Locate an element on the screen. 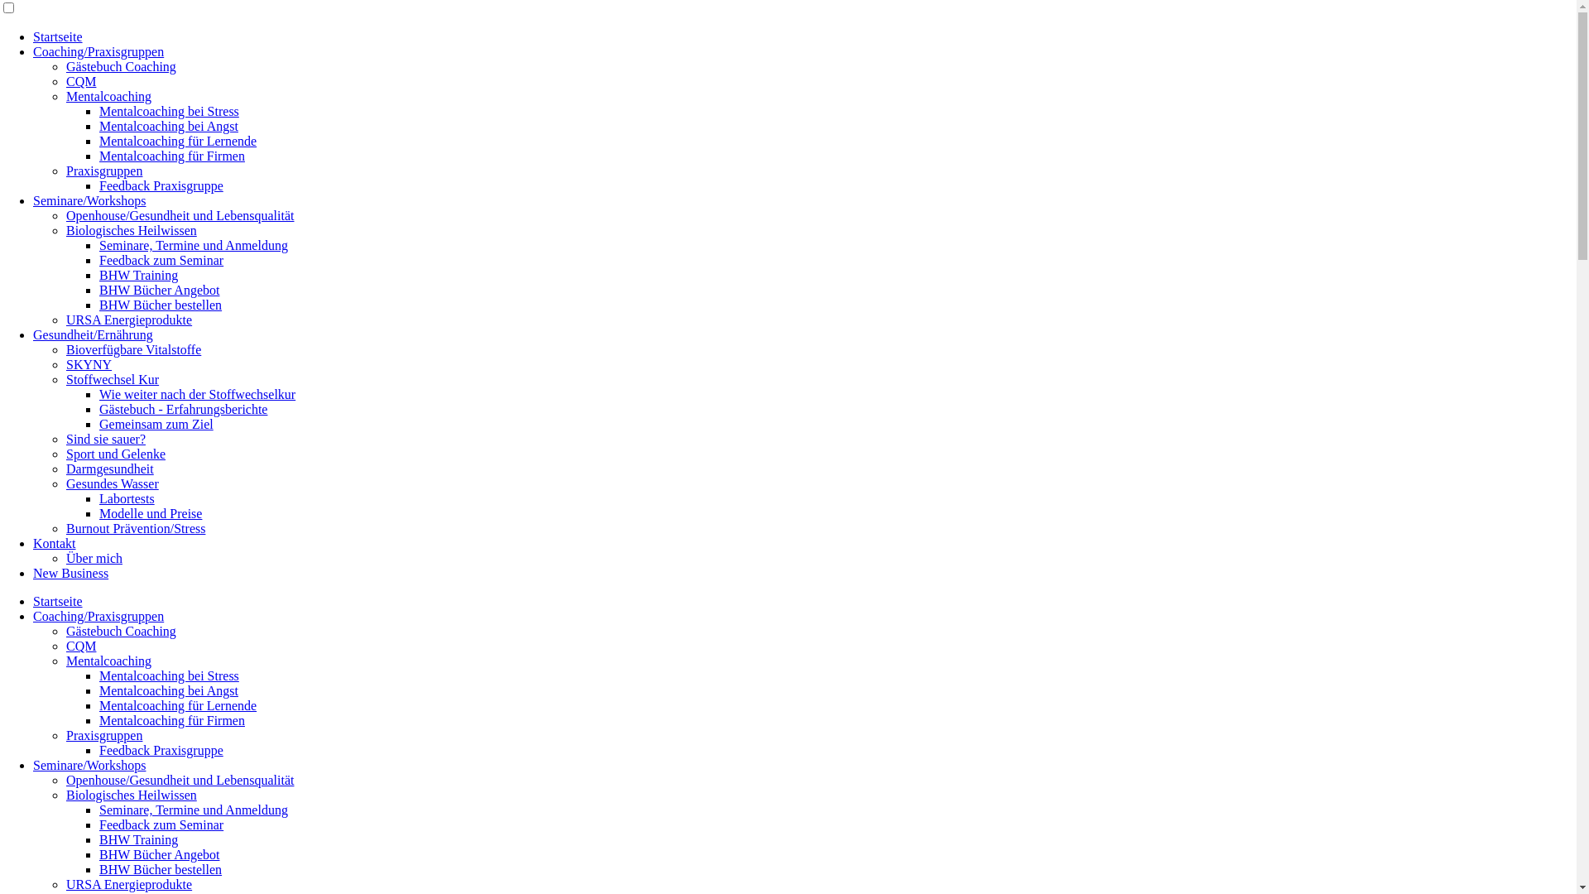 This screenshot has height=894, width=1589. Biologisches Heilwissen is located at coordinates (132, 230).